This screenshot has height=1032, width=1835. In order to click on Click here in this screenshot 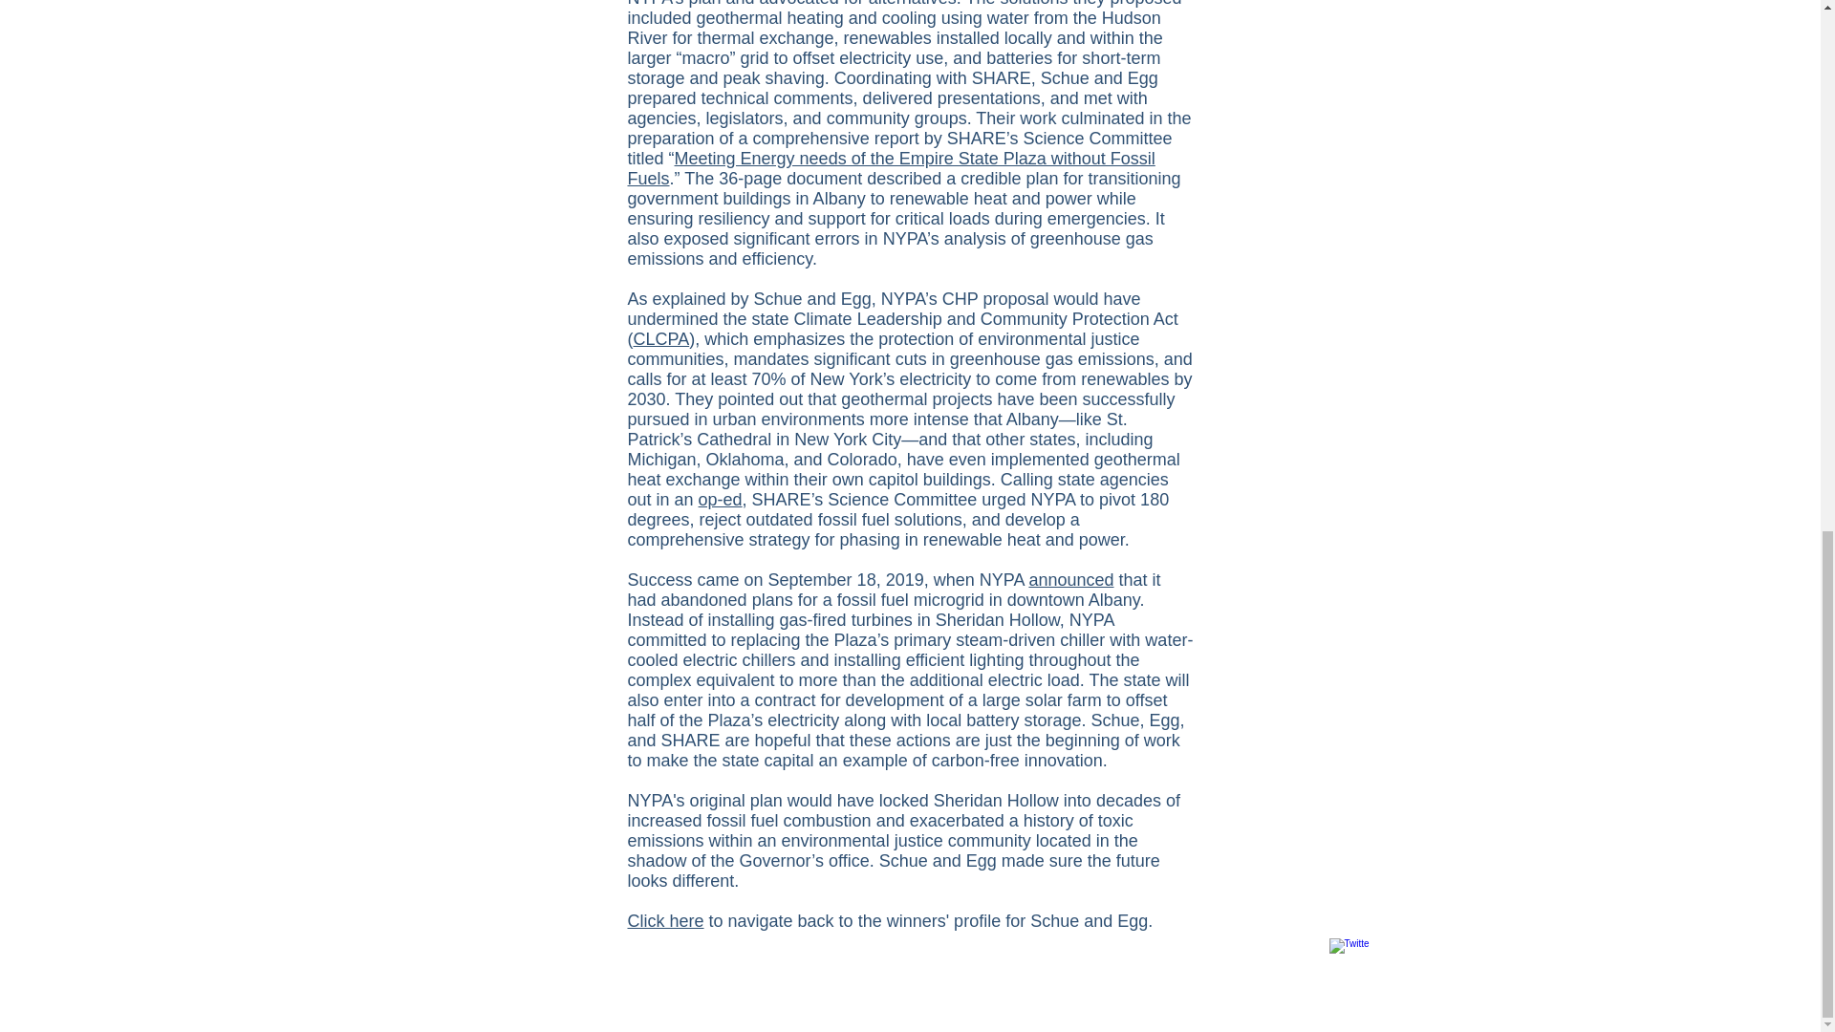, I will do `click(665, 921)`.